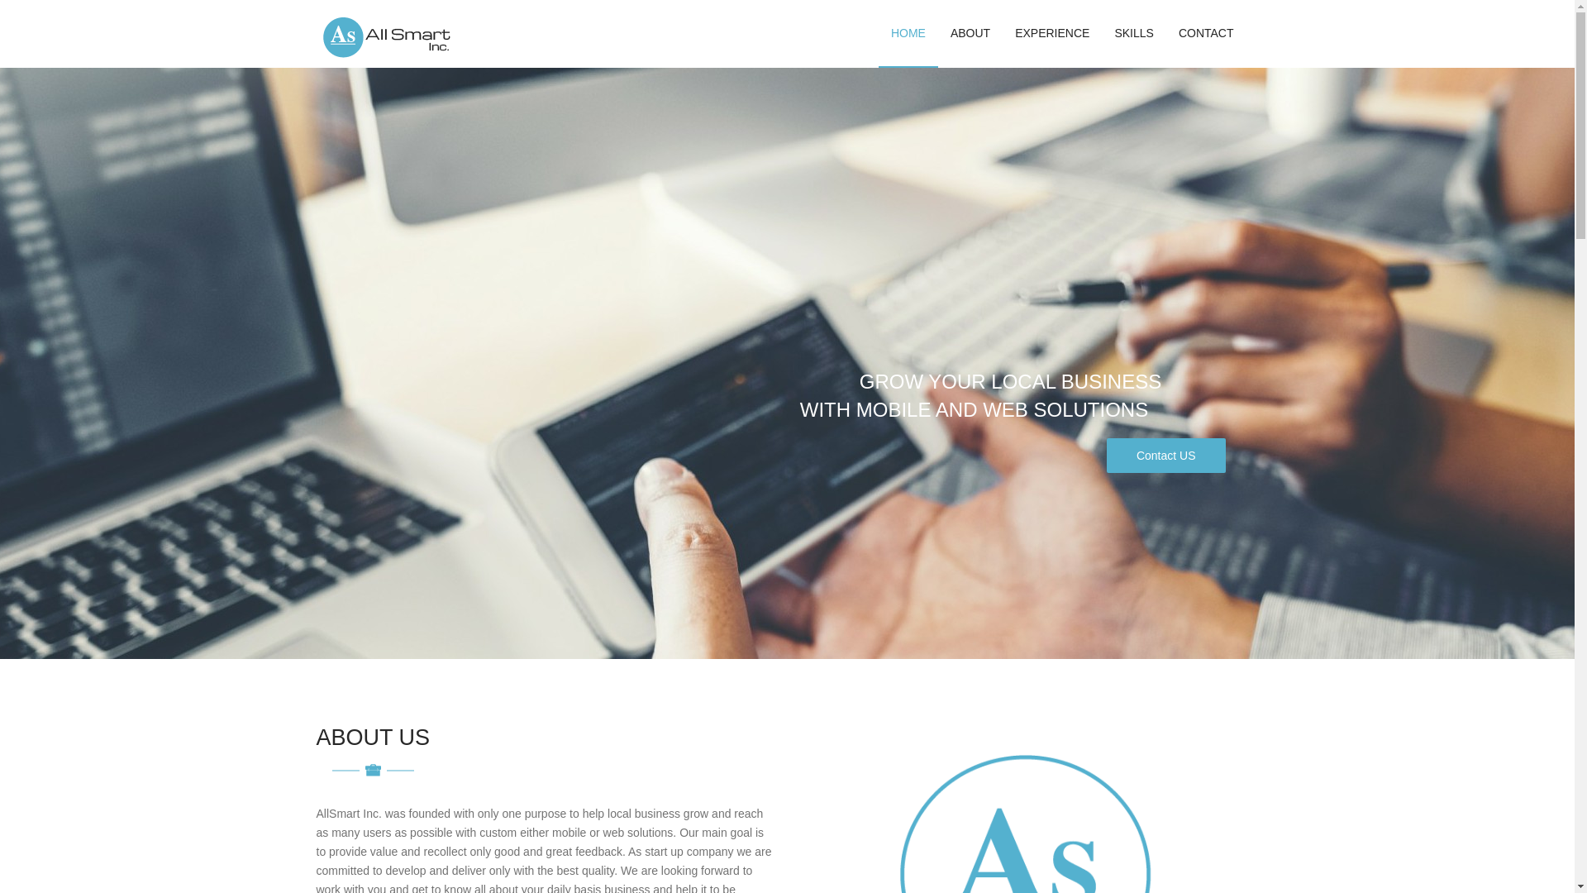 The image size is (1587, 893). What do you see at coordinates (1132, 33) in the screenshot?
I see `SKILLS` at bounding box center [1132, 33].